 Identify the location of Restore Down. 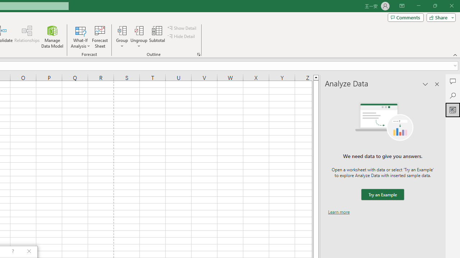
(435, 6).